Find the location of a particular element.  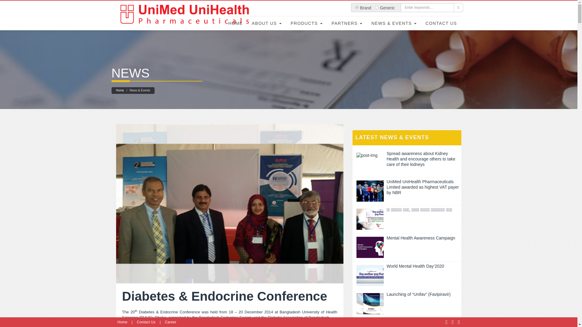

brand is located at coordinates (356, 7).